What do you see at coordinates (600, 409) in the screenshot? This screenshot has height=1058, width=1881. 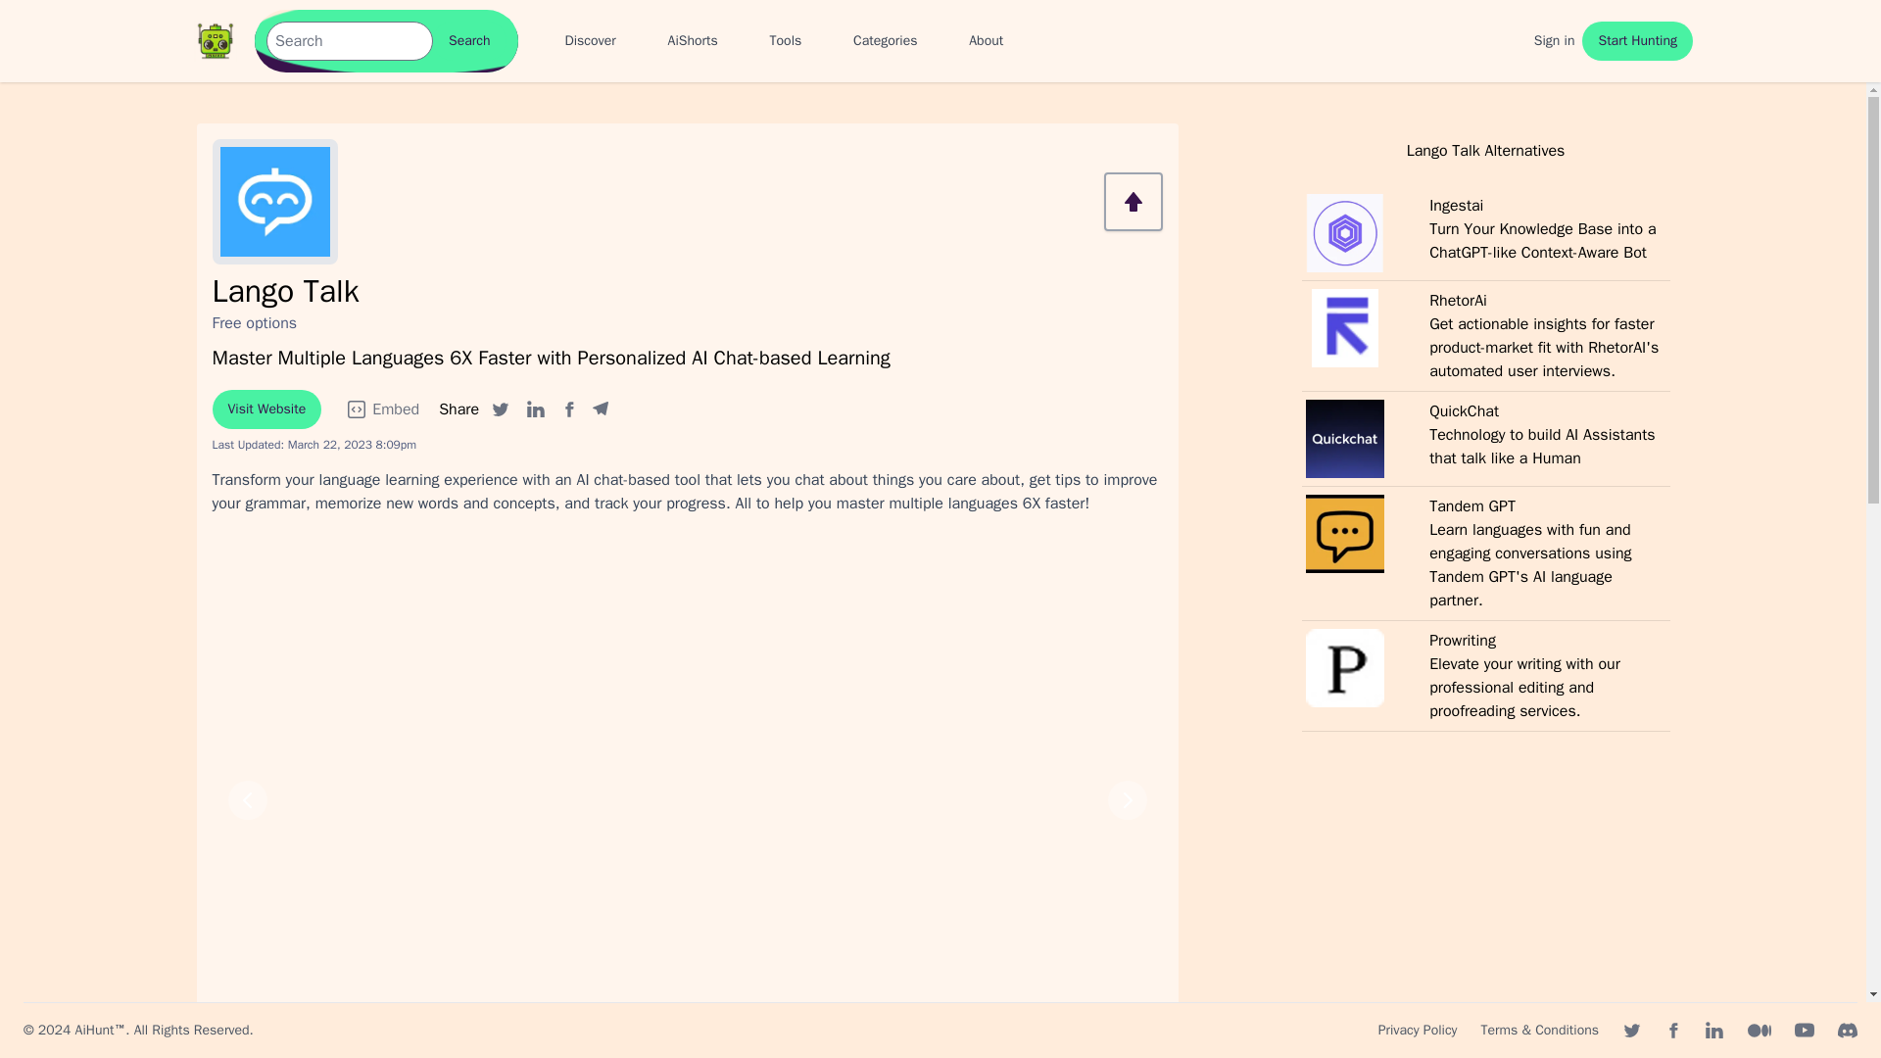 I see `Telegram share` at bounding box center [600, 409].